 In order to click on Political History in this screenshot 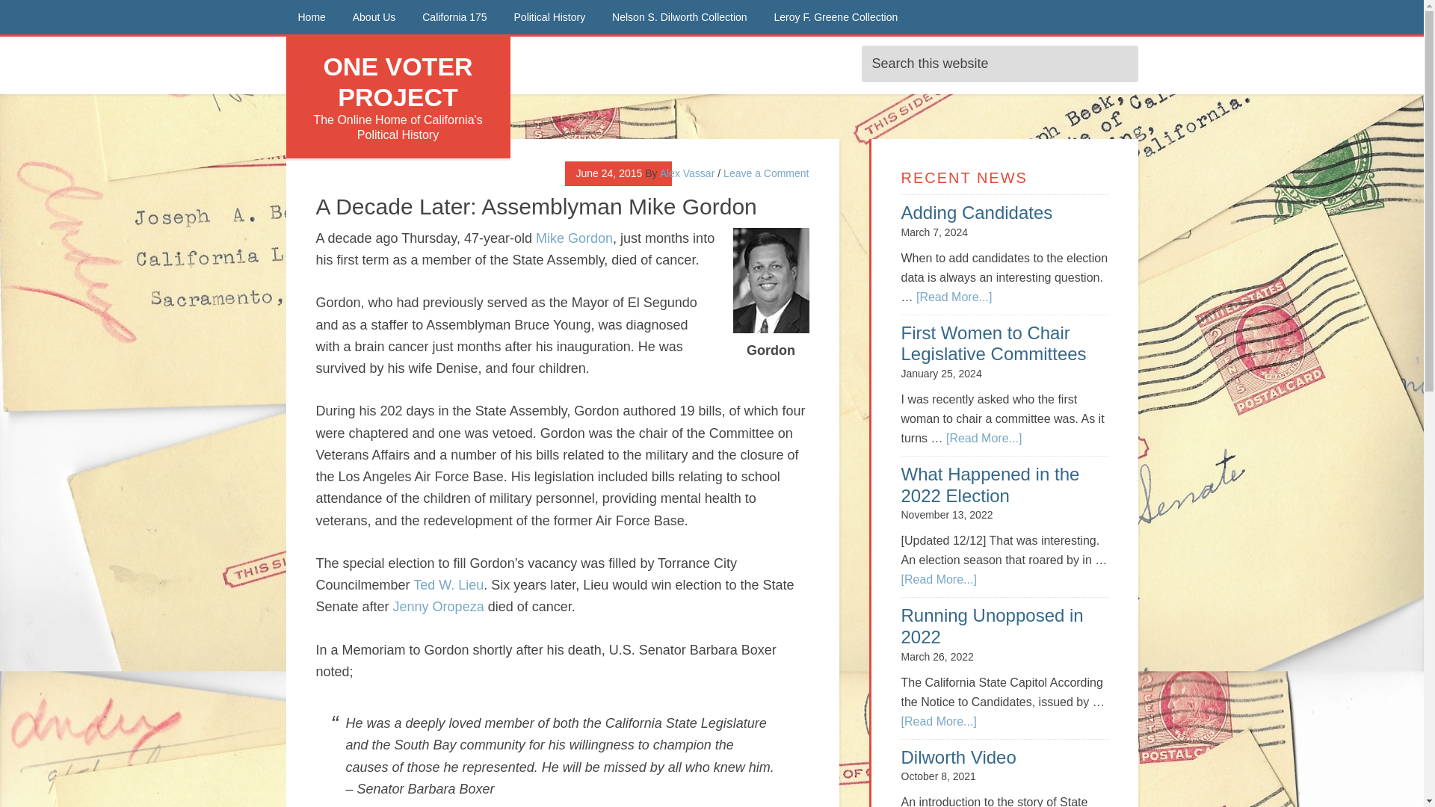, I will do `click(550, 17)`.